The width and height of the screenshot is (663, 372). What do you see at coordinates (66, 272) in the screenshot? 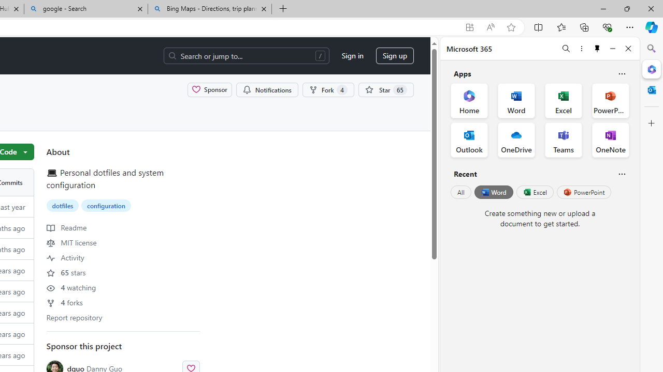
I see `65 stars` at bounding box center [66, 272].